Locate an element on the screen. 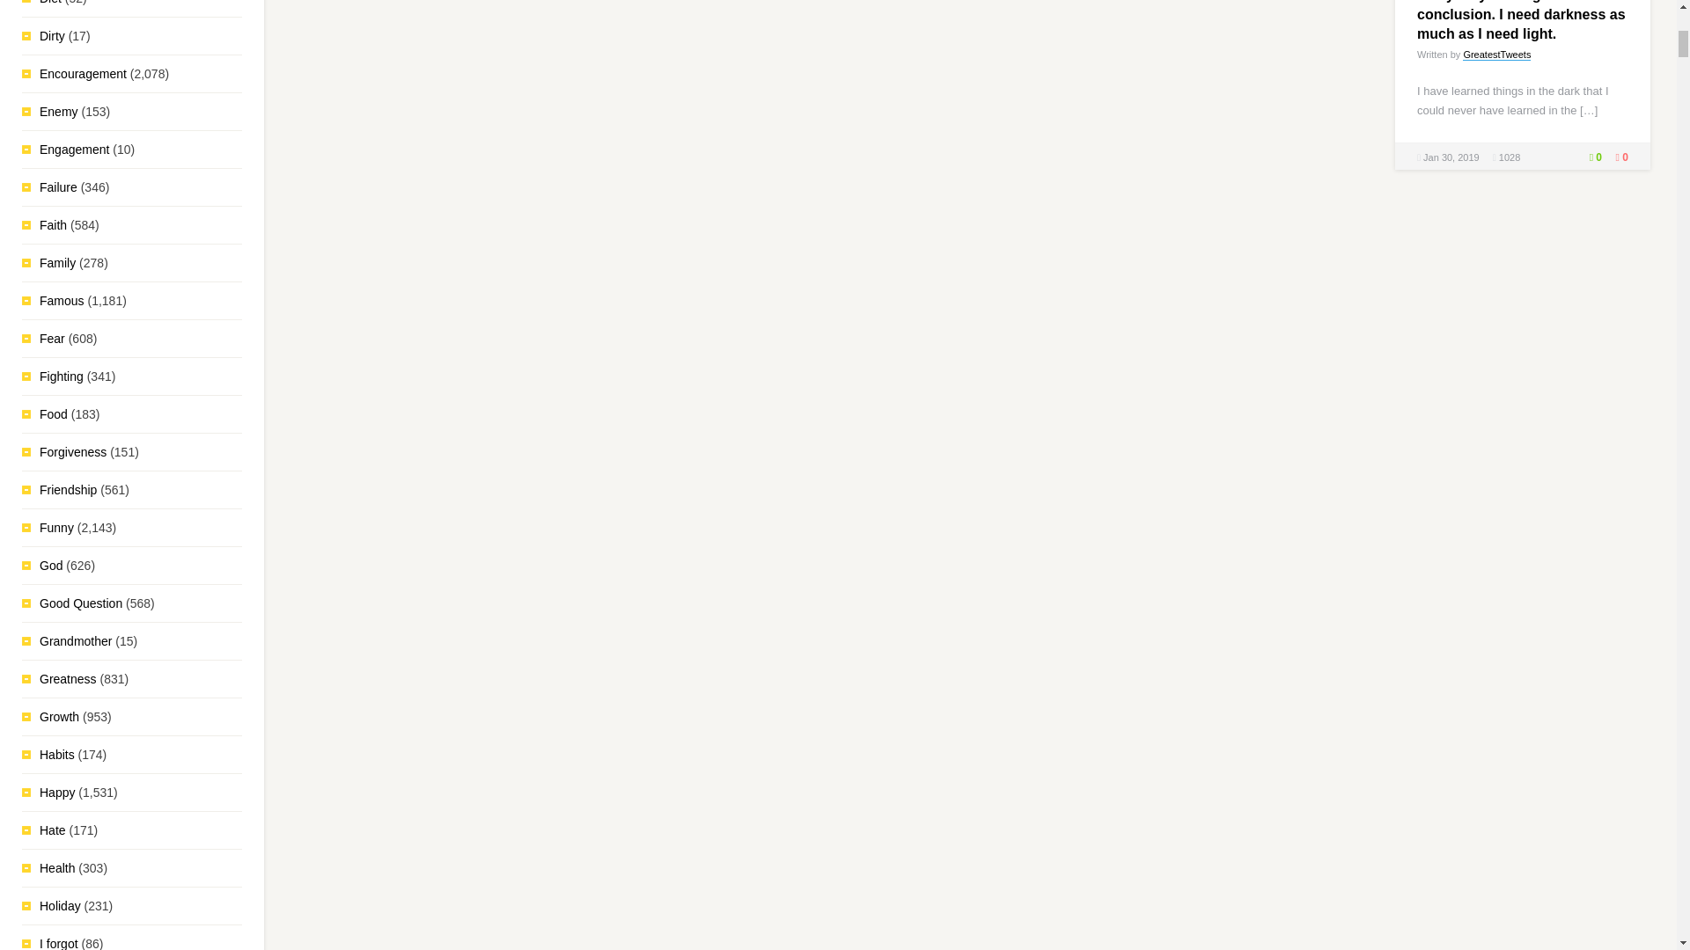 Image resolution: width=1690 pixels, height=950 pixels. Enemy is located at coordinates (58, 111).